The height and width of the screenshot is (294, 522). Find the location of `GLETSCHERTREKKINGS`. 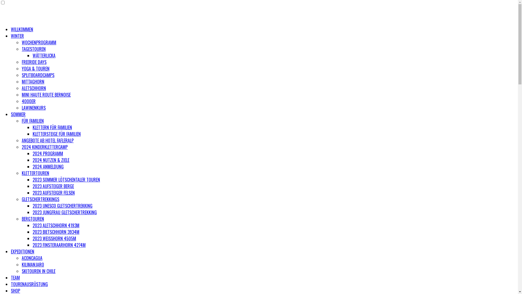

GLETSCHERTREKKINGS is located at coordinates (41, 199).